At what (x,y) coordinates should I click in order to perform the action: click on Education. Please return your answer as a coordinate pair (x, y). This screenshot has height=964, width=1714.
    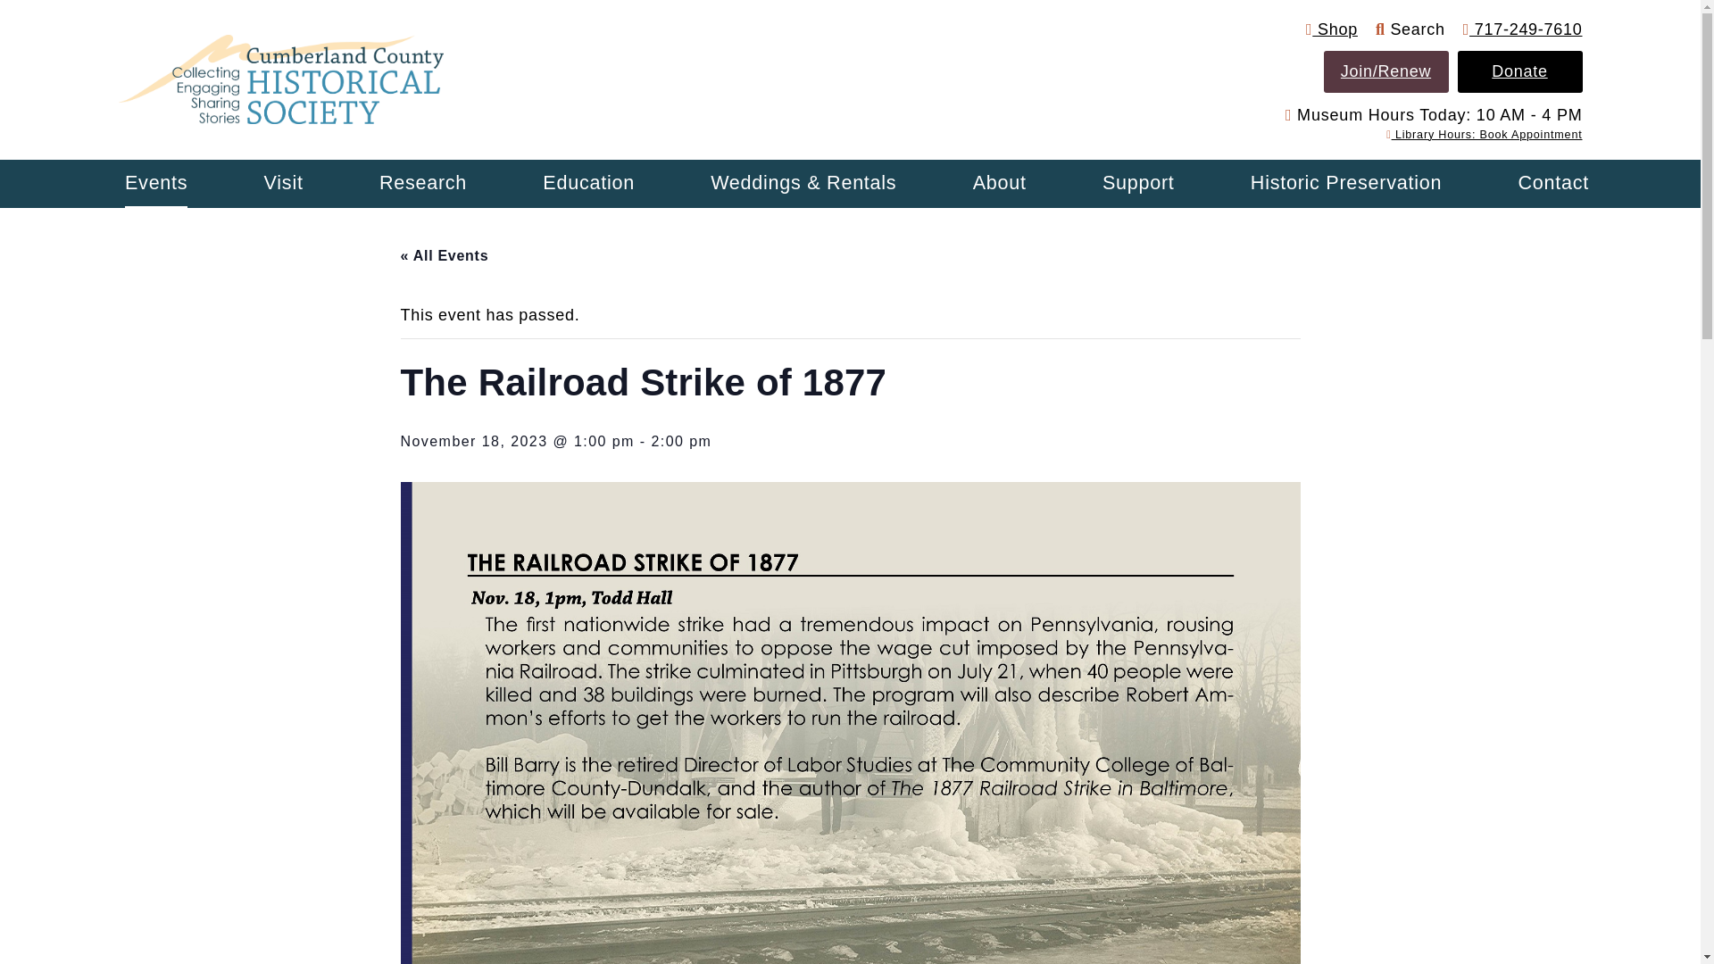
    Looking at the image, I should click on (588, 184).